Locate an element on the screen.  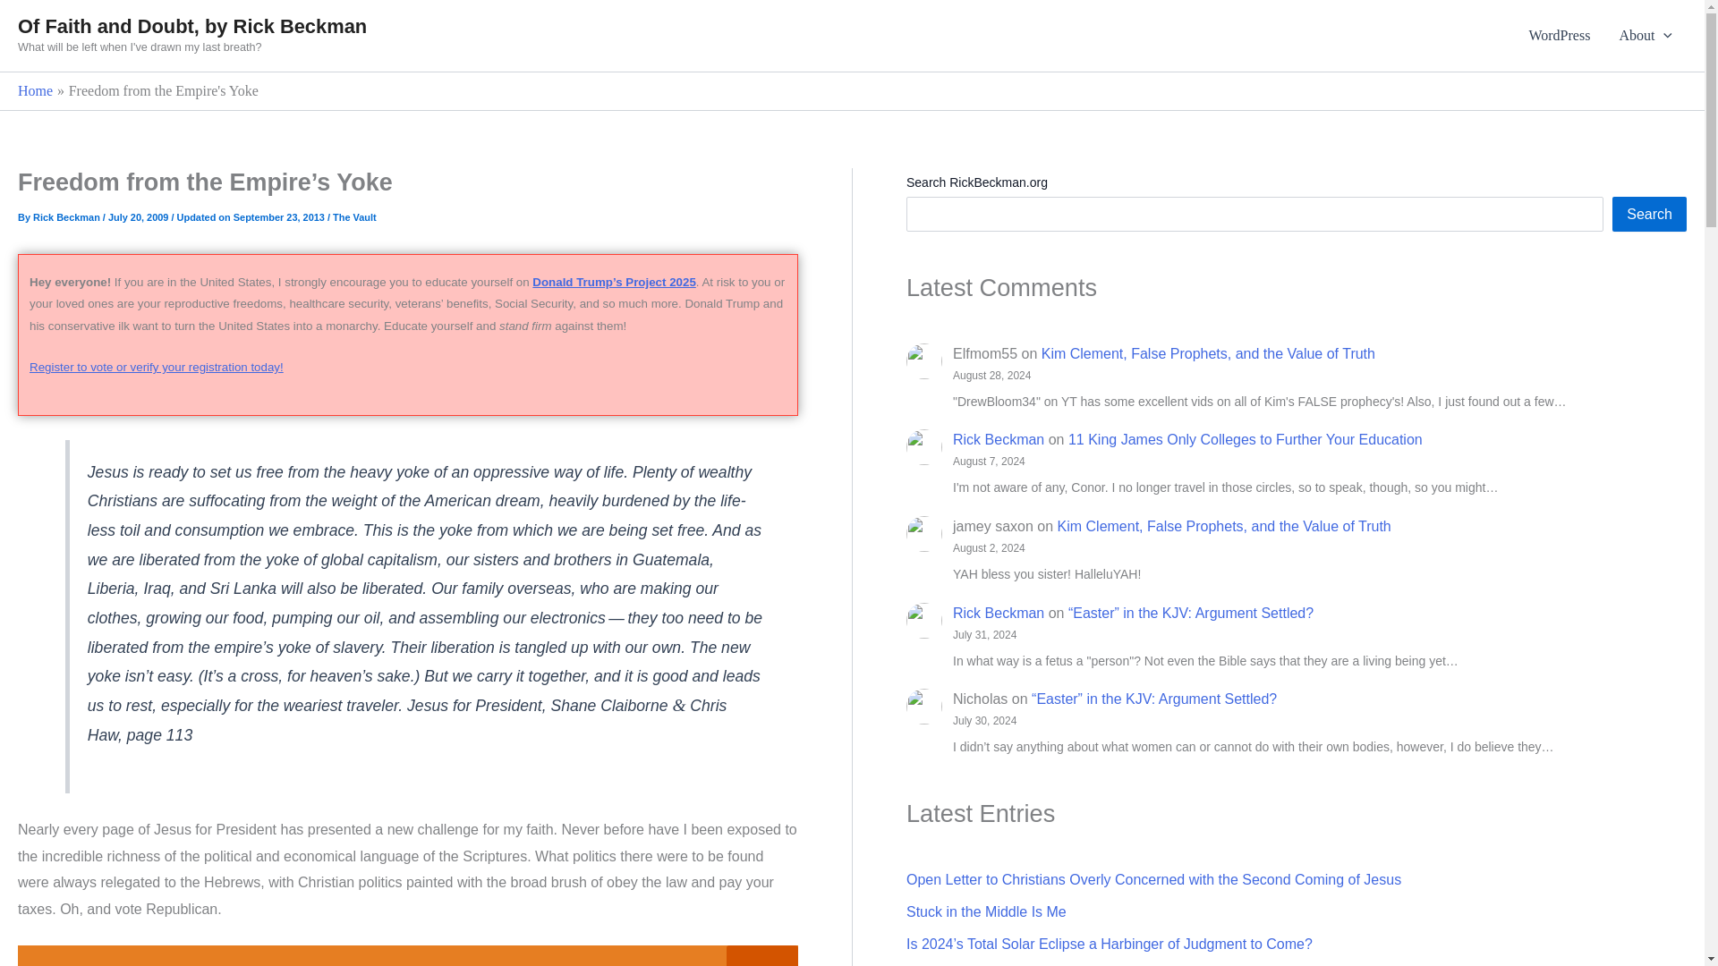
View all posts by Rick Beckman is located at coordinates (68, 216).